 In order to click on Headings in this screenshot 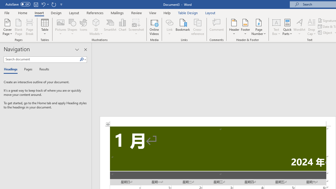, I will do `click(12, 69)`.